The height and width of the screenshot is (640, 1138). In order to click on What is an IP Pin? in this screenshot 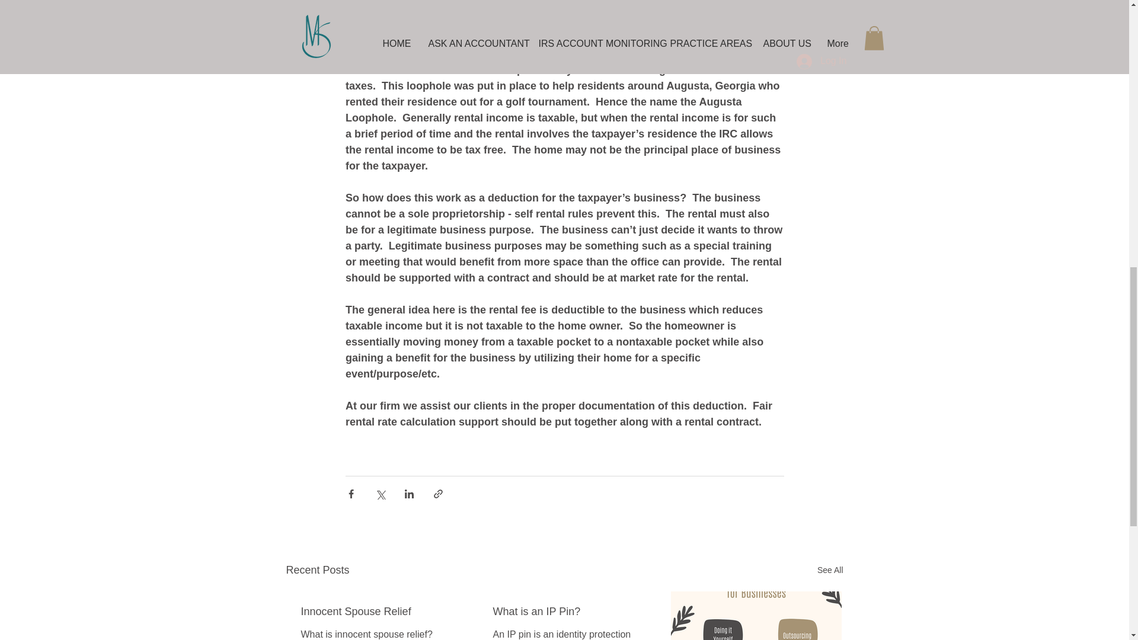, I will do `click(564, 612)`.